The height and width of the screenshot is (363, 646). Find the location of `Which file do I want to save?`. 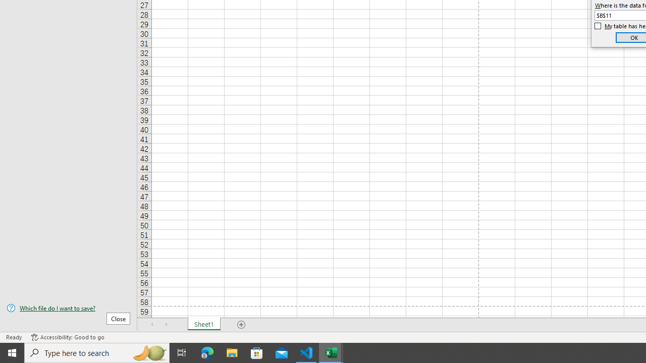

Which file do I want to save? is located at coordinates (69, 308).